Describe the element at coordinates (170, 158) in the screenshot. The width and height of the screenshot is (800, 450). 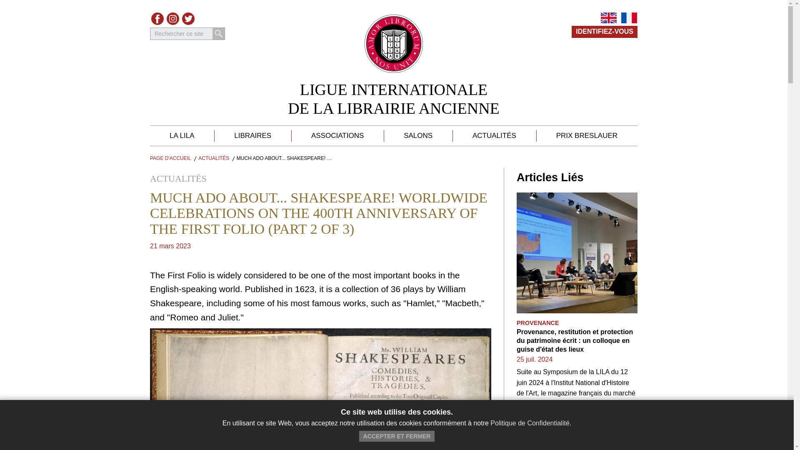
I see `PAGE D'ACCUEIL` at that location.